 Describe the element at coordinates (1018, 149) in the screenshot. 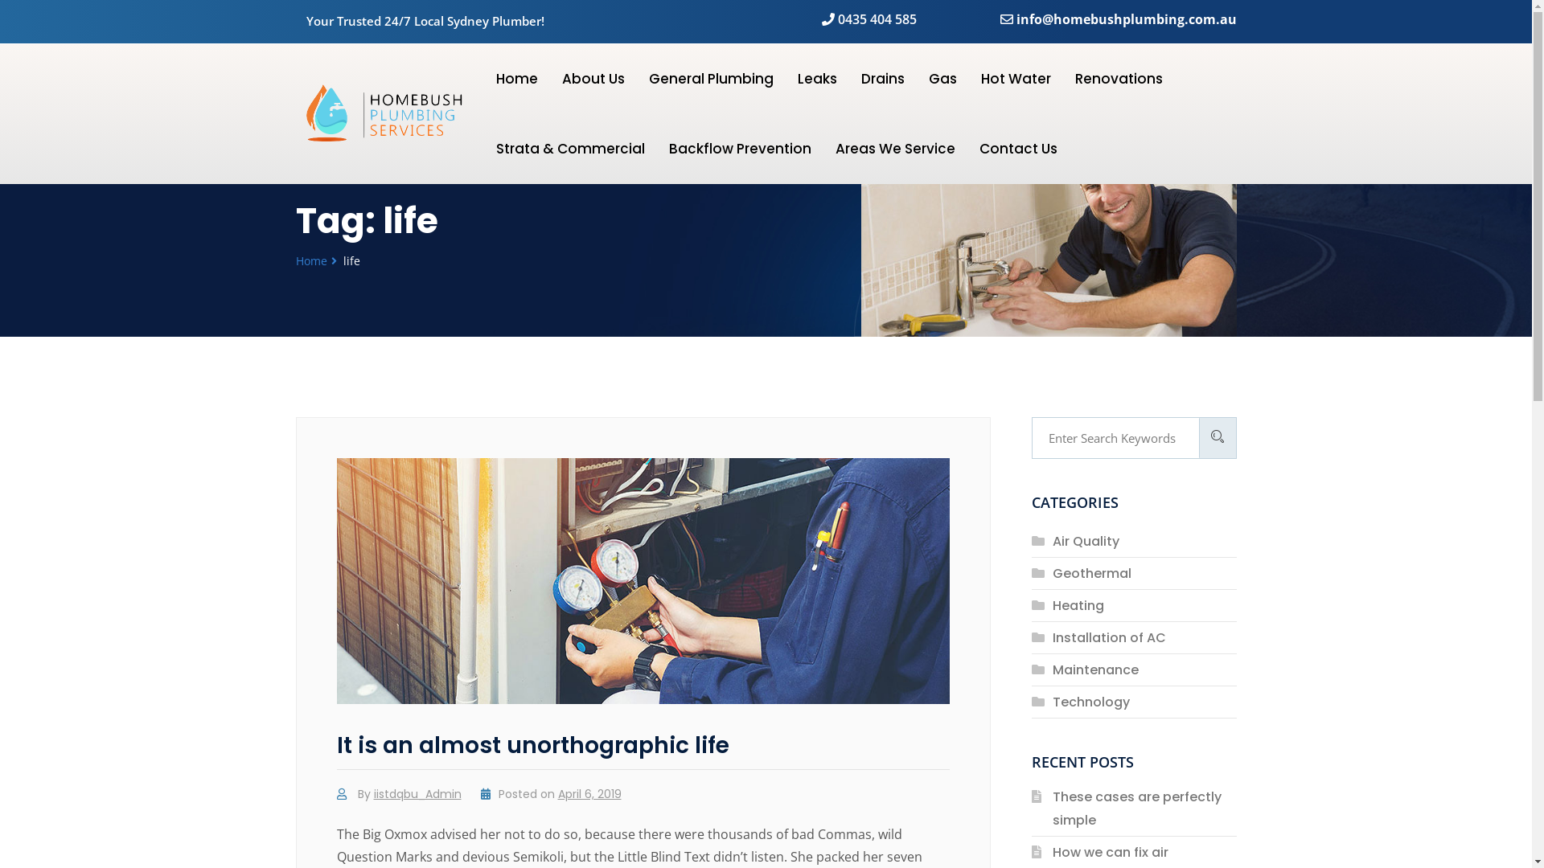

I see `Contact Us` at that location.